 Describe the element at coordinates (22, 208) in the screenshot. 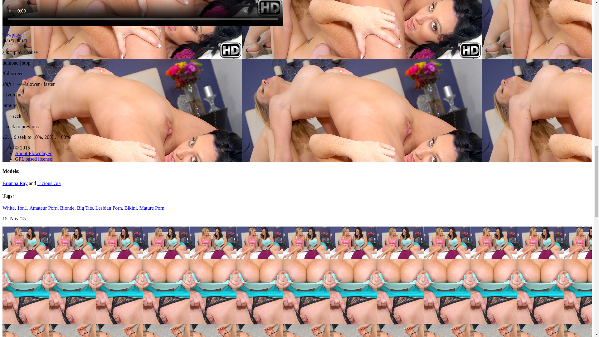

I see `1on1` at that location.